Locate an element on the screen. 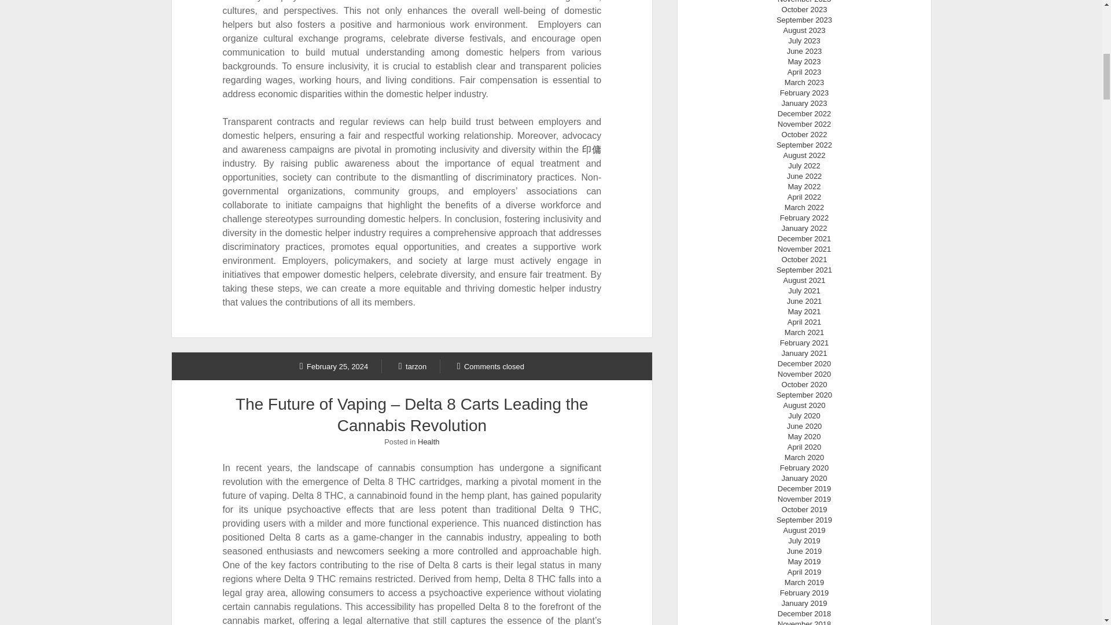  February 25, 2024 is located at coordinates (334, 366).